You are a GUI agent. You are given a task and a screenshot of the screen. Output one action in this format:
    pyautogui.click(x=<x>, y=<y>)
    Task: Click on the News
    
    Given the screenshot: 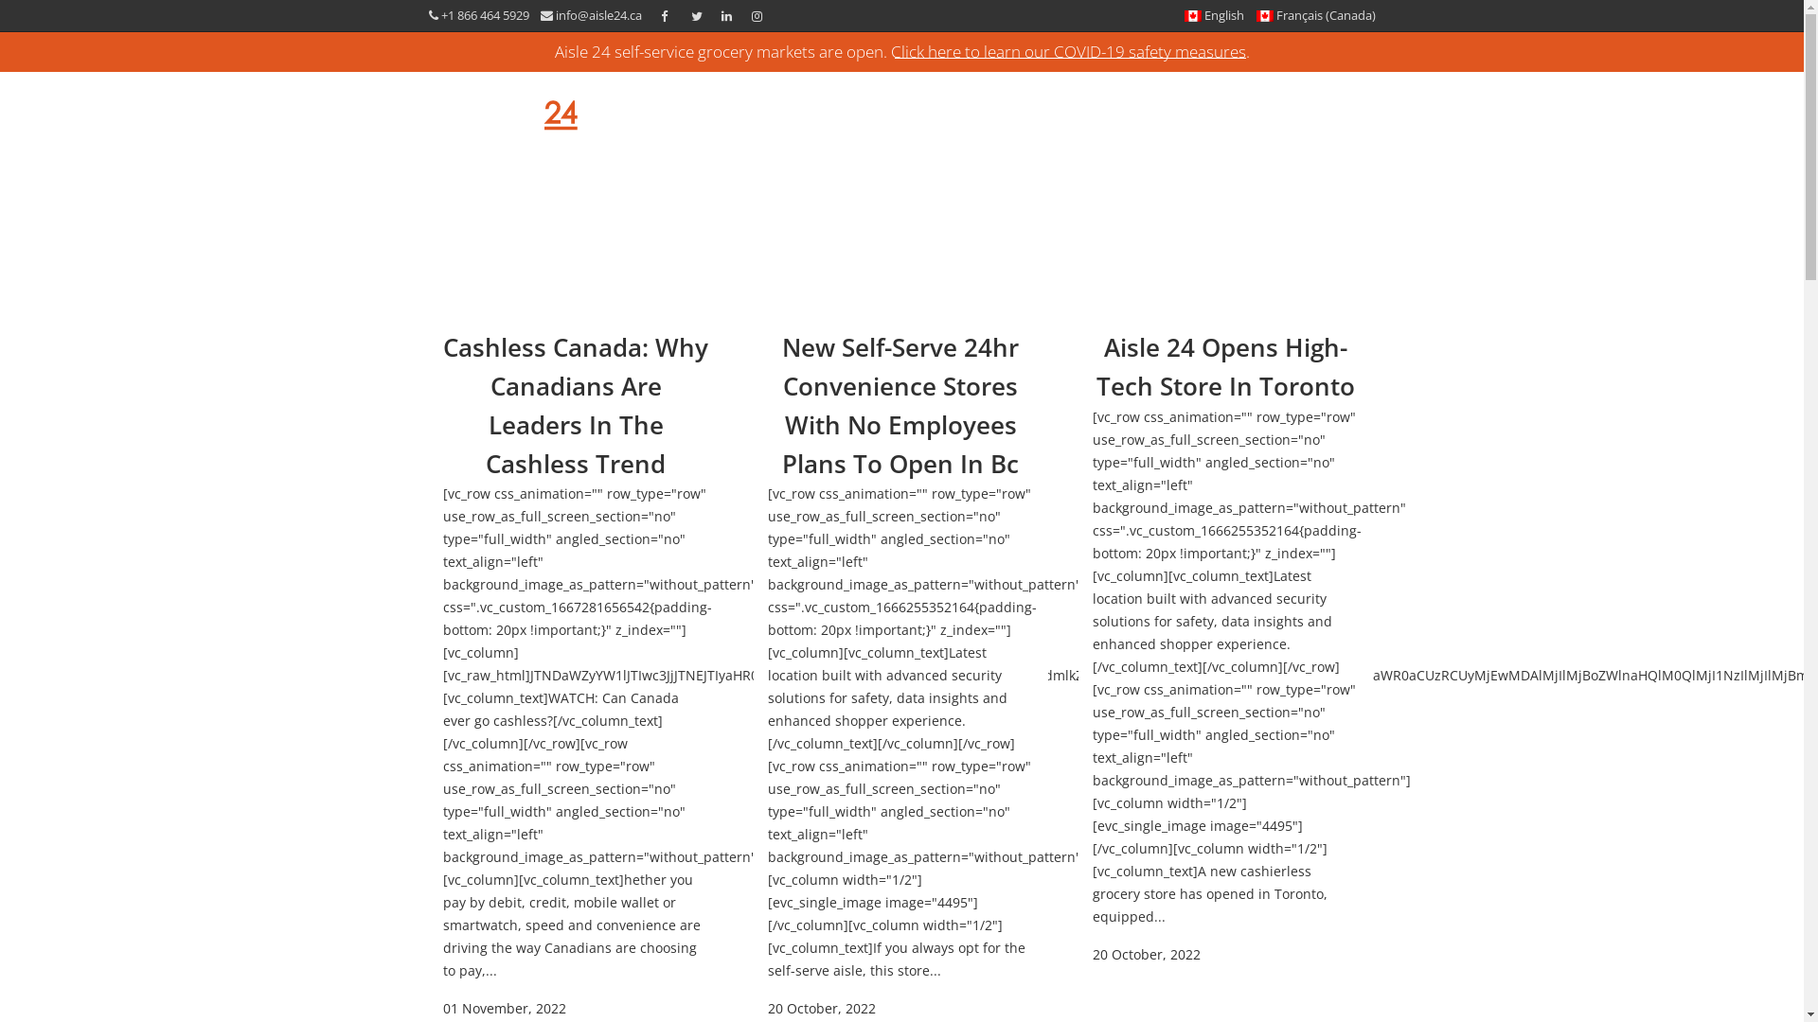 What is the action you would take?
    pyautogui.click(x=1272, y=104)
    